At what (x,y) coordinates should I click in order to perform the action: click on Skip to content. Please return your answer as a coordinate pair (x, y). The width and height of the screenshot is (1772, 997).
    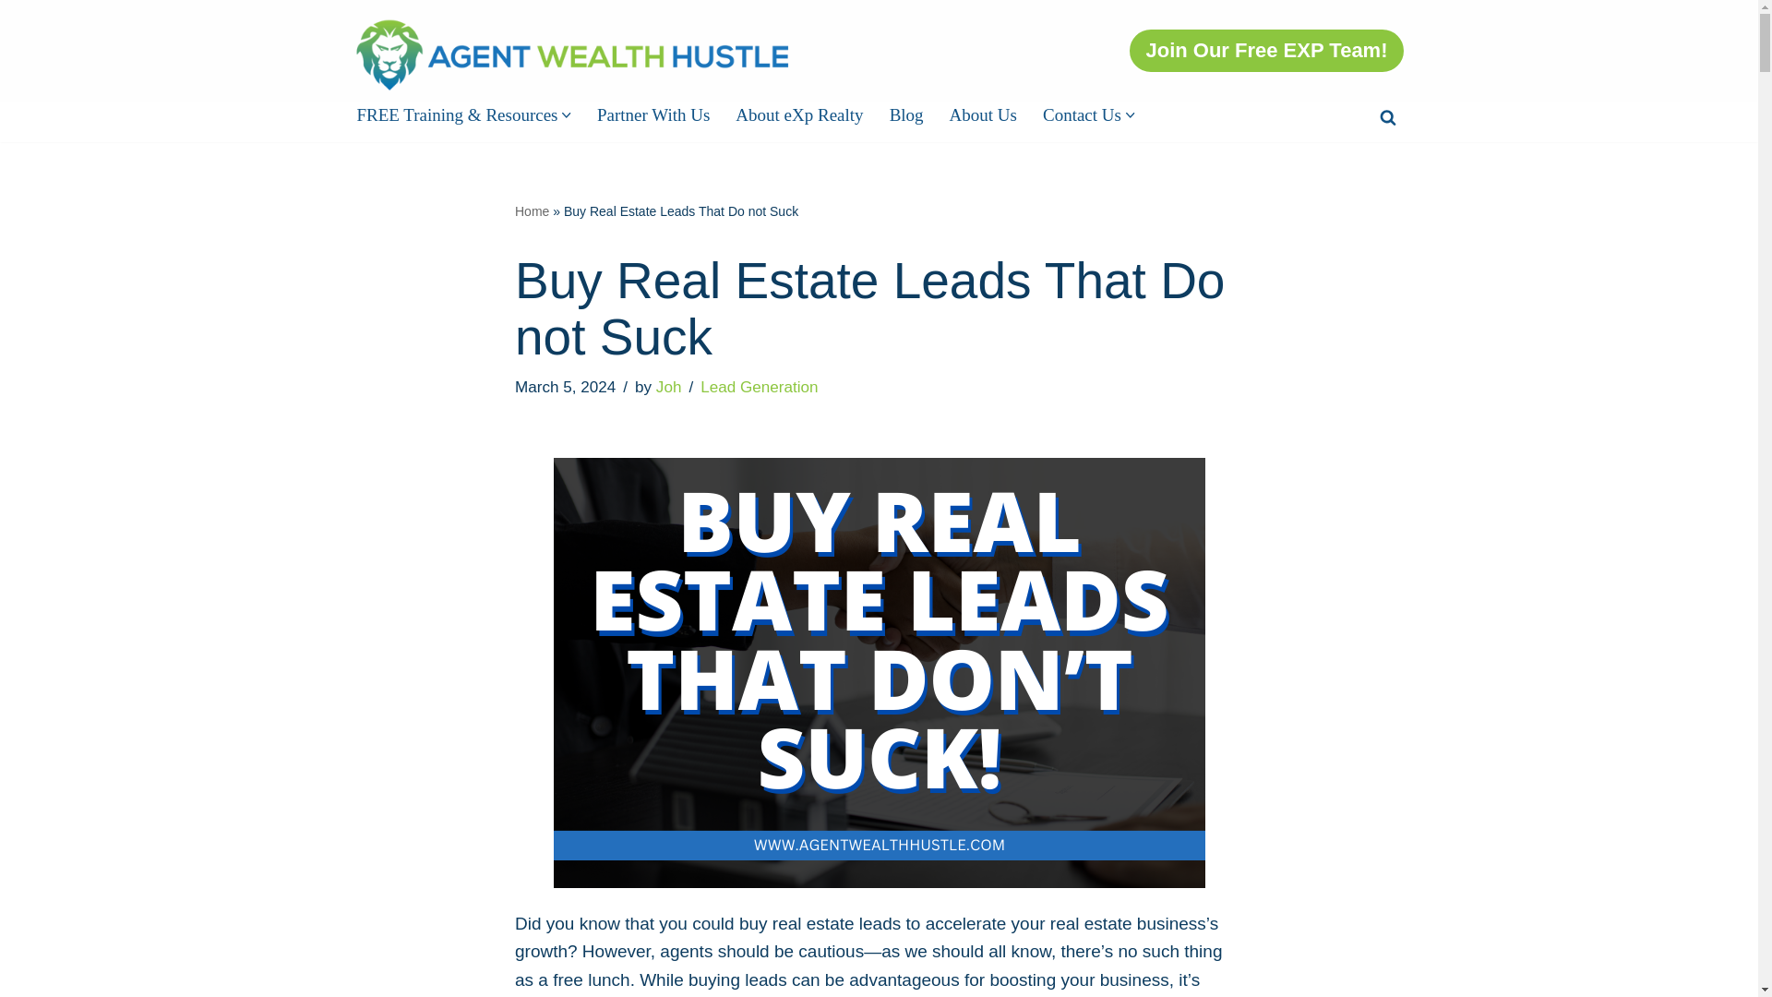
    Looking at the image, I should click on (14, 39).